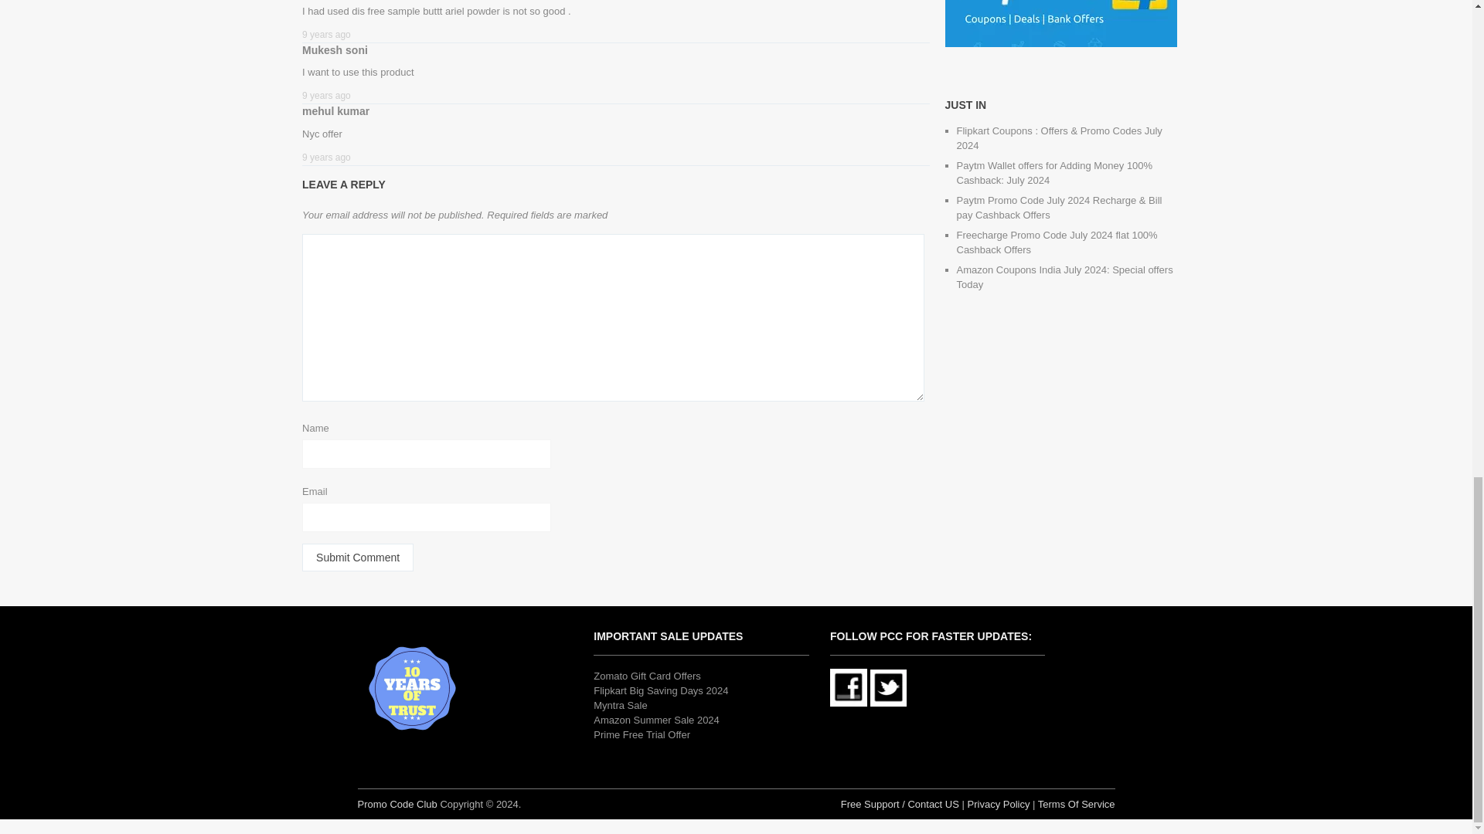 The image size is (1484, 834). Describe the element at coordinates (397, 803) in the screenshot. I see `Coupons, Offers, Deals on Online Shopping` at that location.